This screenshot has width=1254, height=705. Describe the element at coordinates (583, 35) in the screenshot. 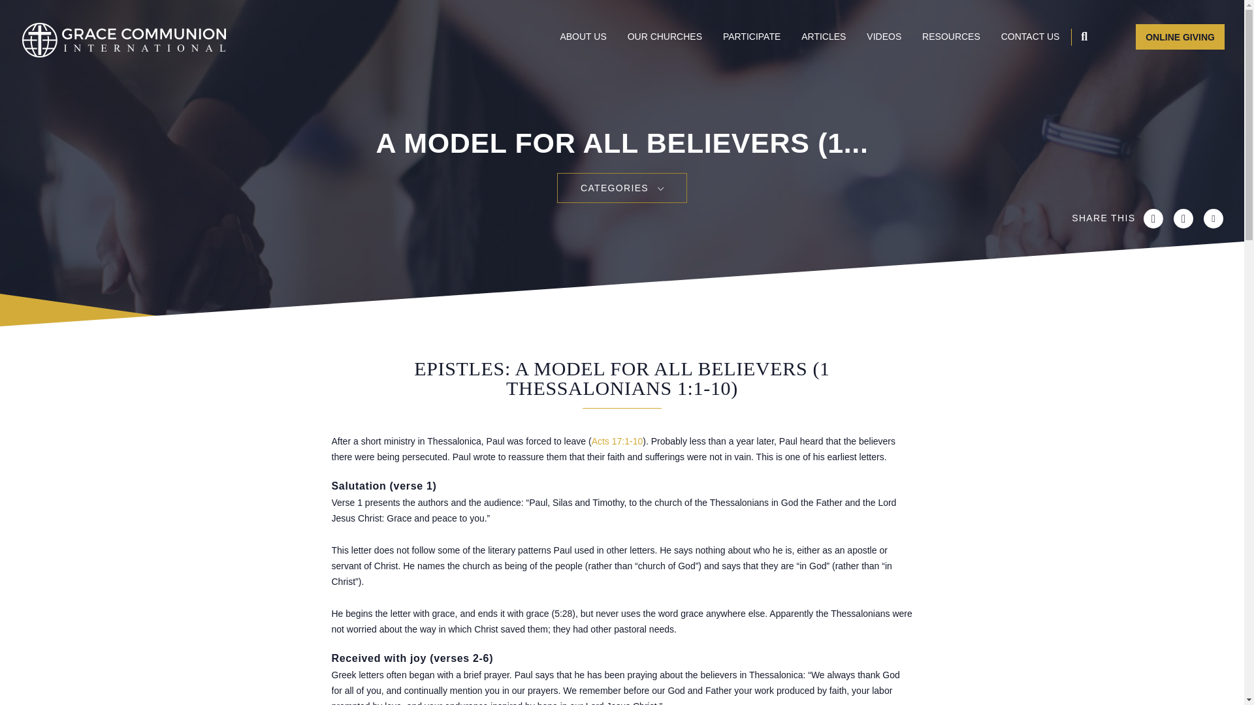

I see `ABOUT US` at that location.